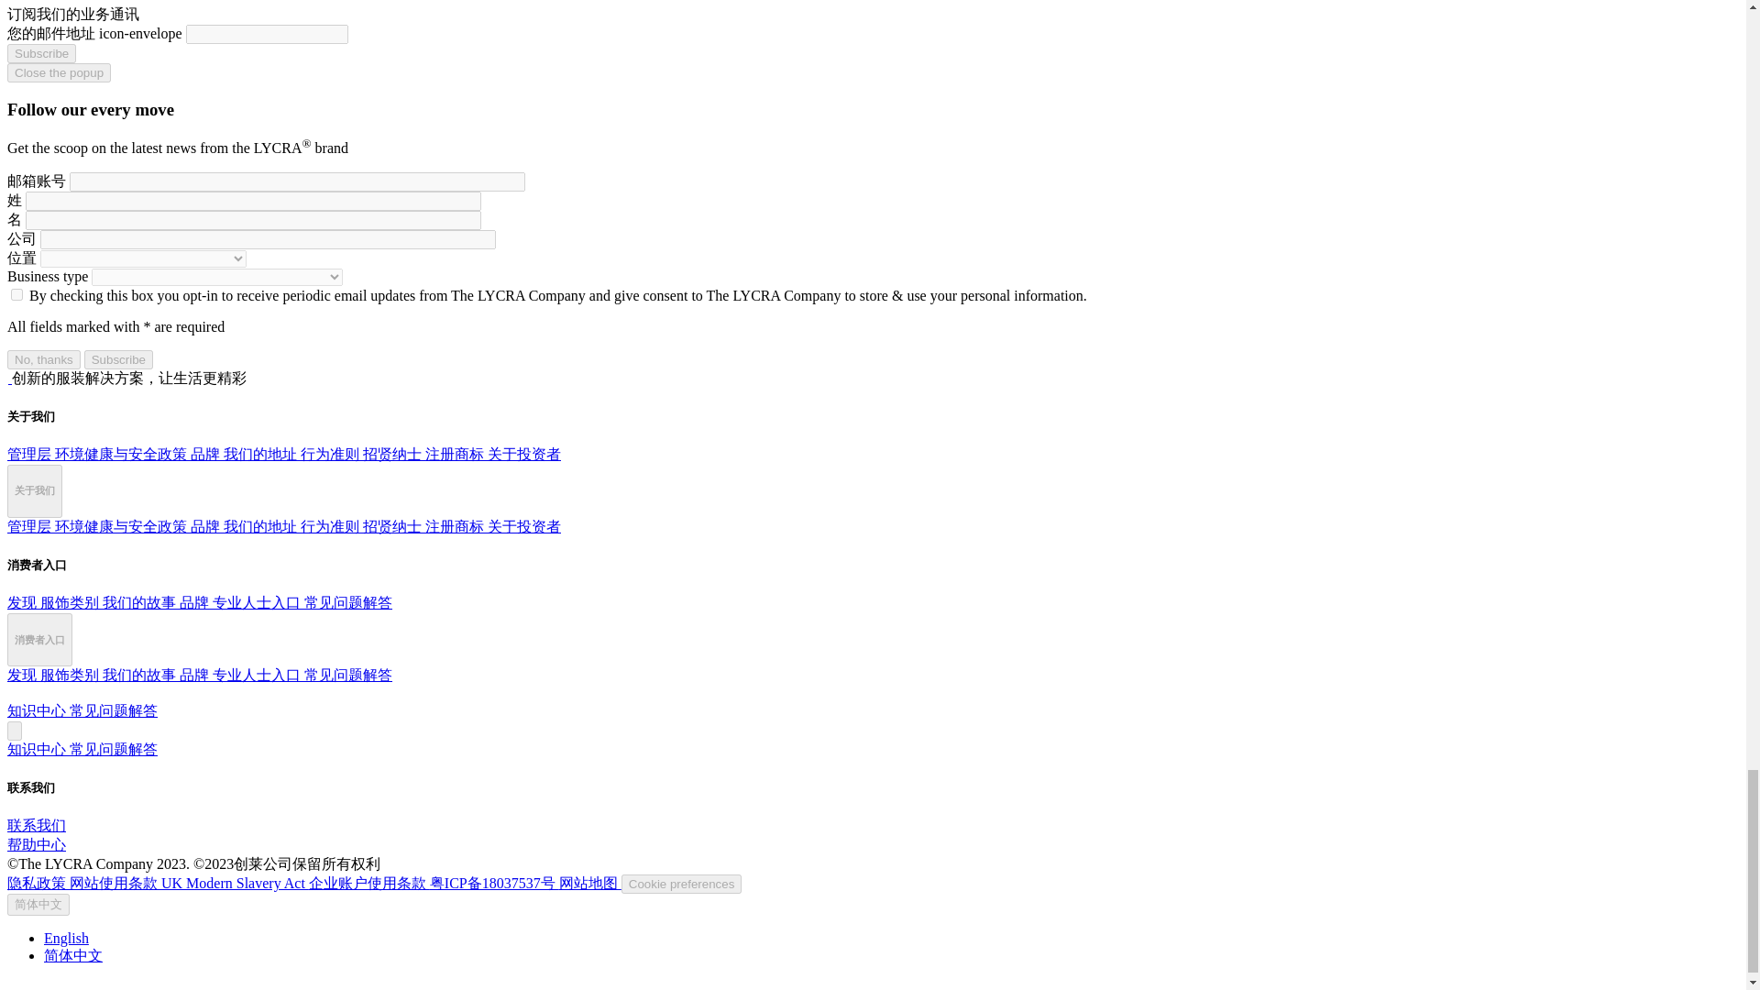 The width and height of the screenshot is (1760, 990). I want to click on 1, so click(16, 295).